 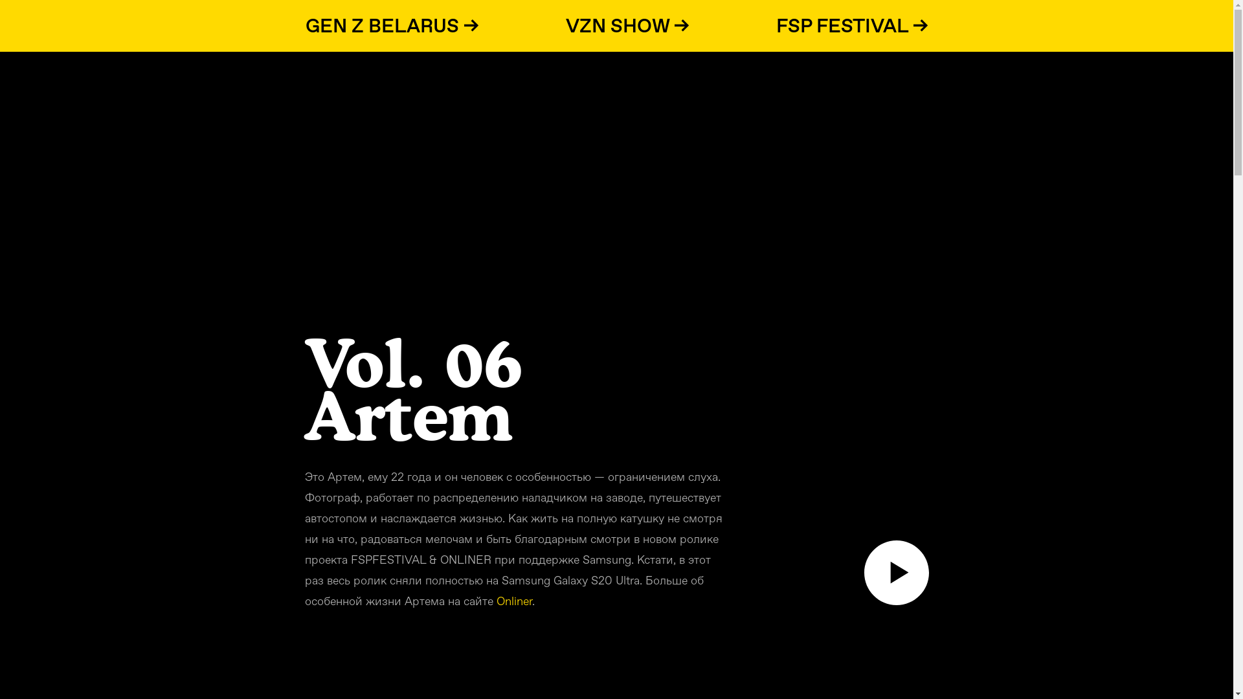 I want to click on FSP FESTIVAL ->, so click(x=852, y=26).